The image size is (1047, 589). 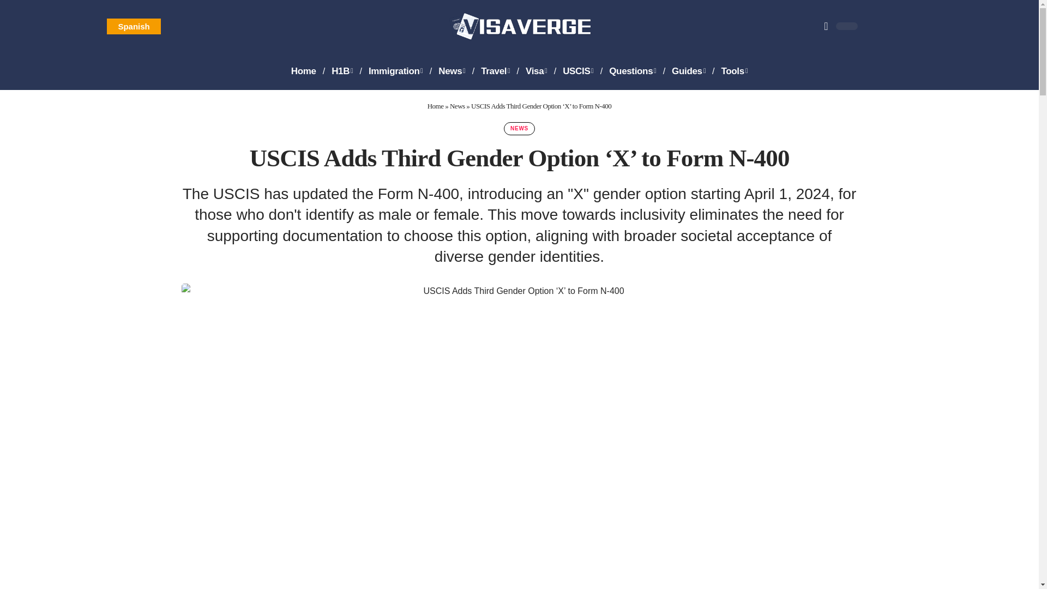 I want to click on News, so click(x=452, y=71).